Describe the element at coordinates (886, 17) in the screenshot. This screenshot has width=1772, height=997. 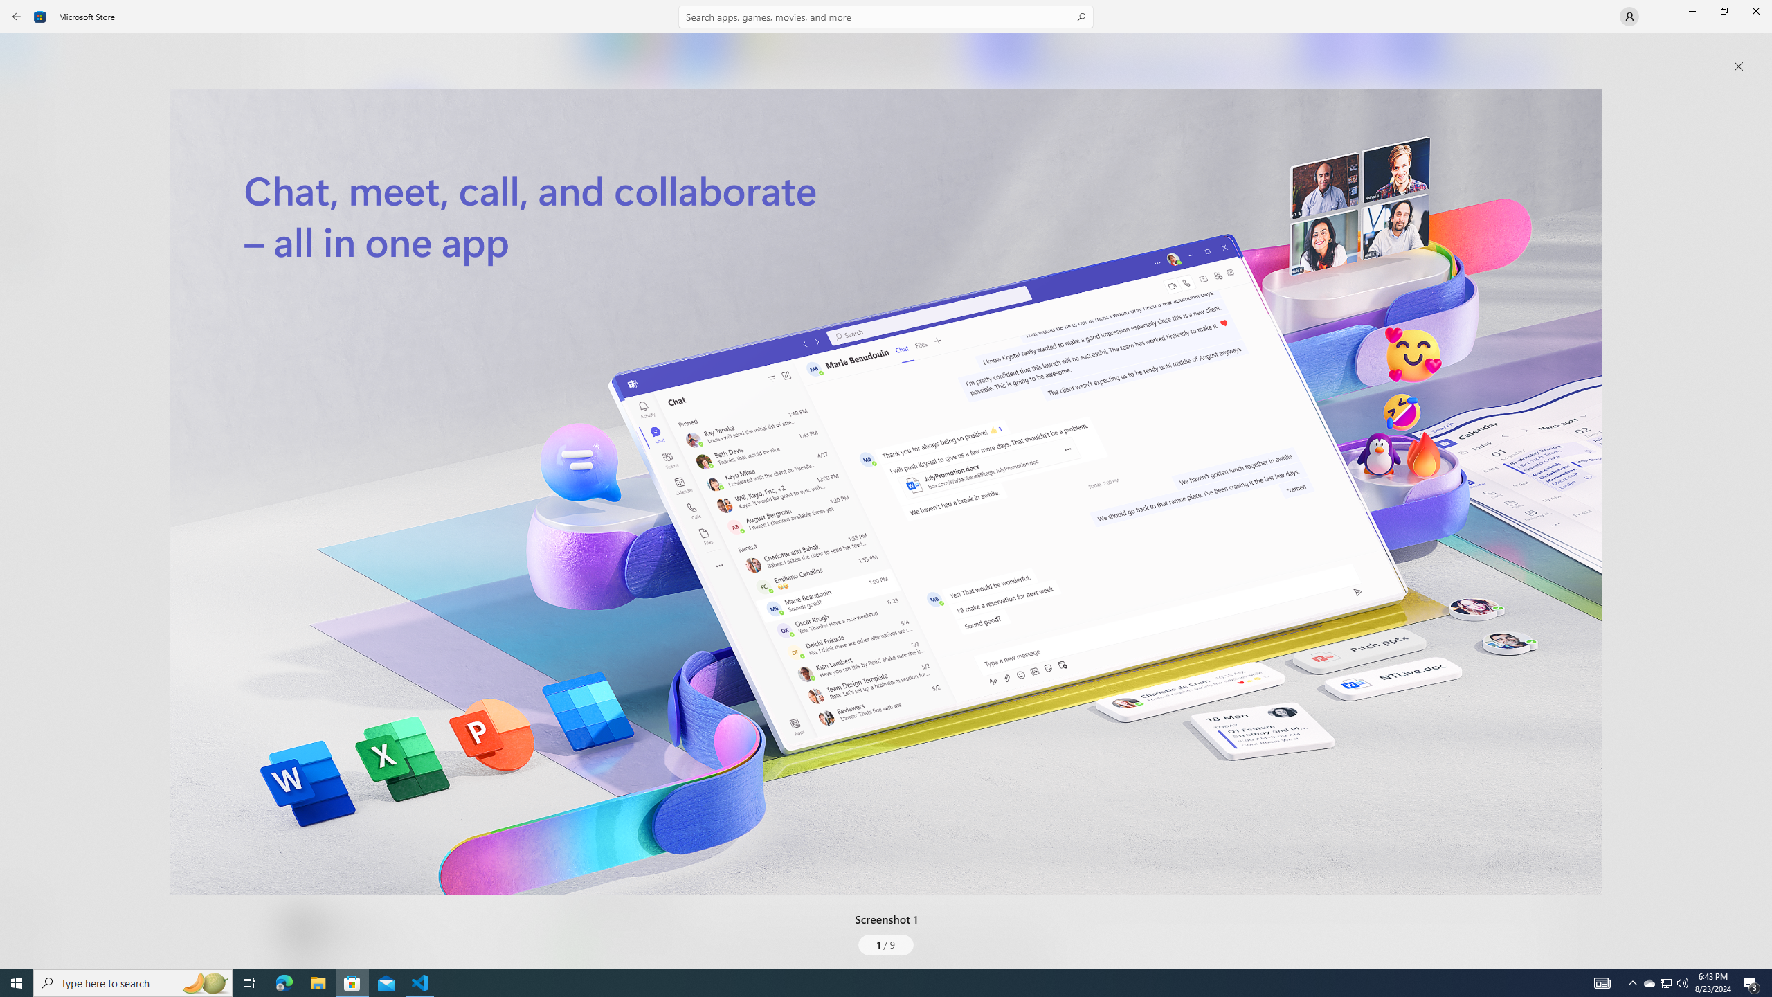
I see `Search` at that location.